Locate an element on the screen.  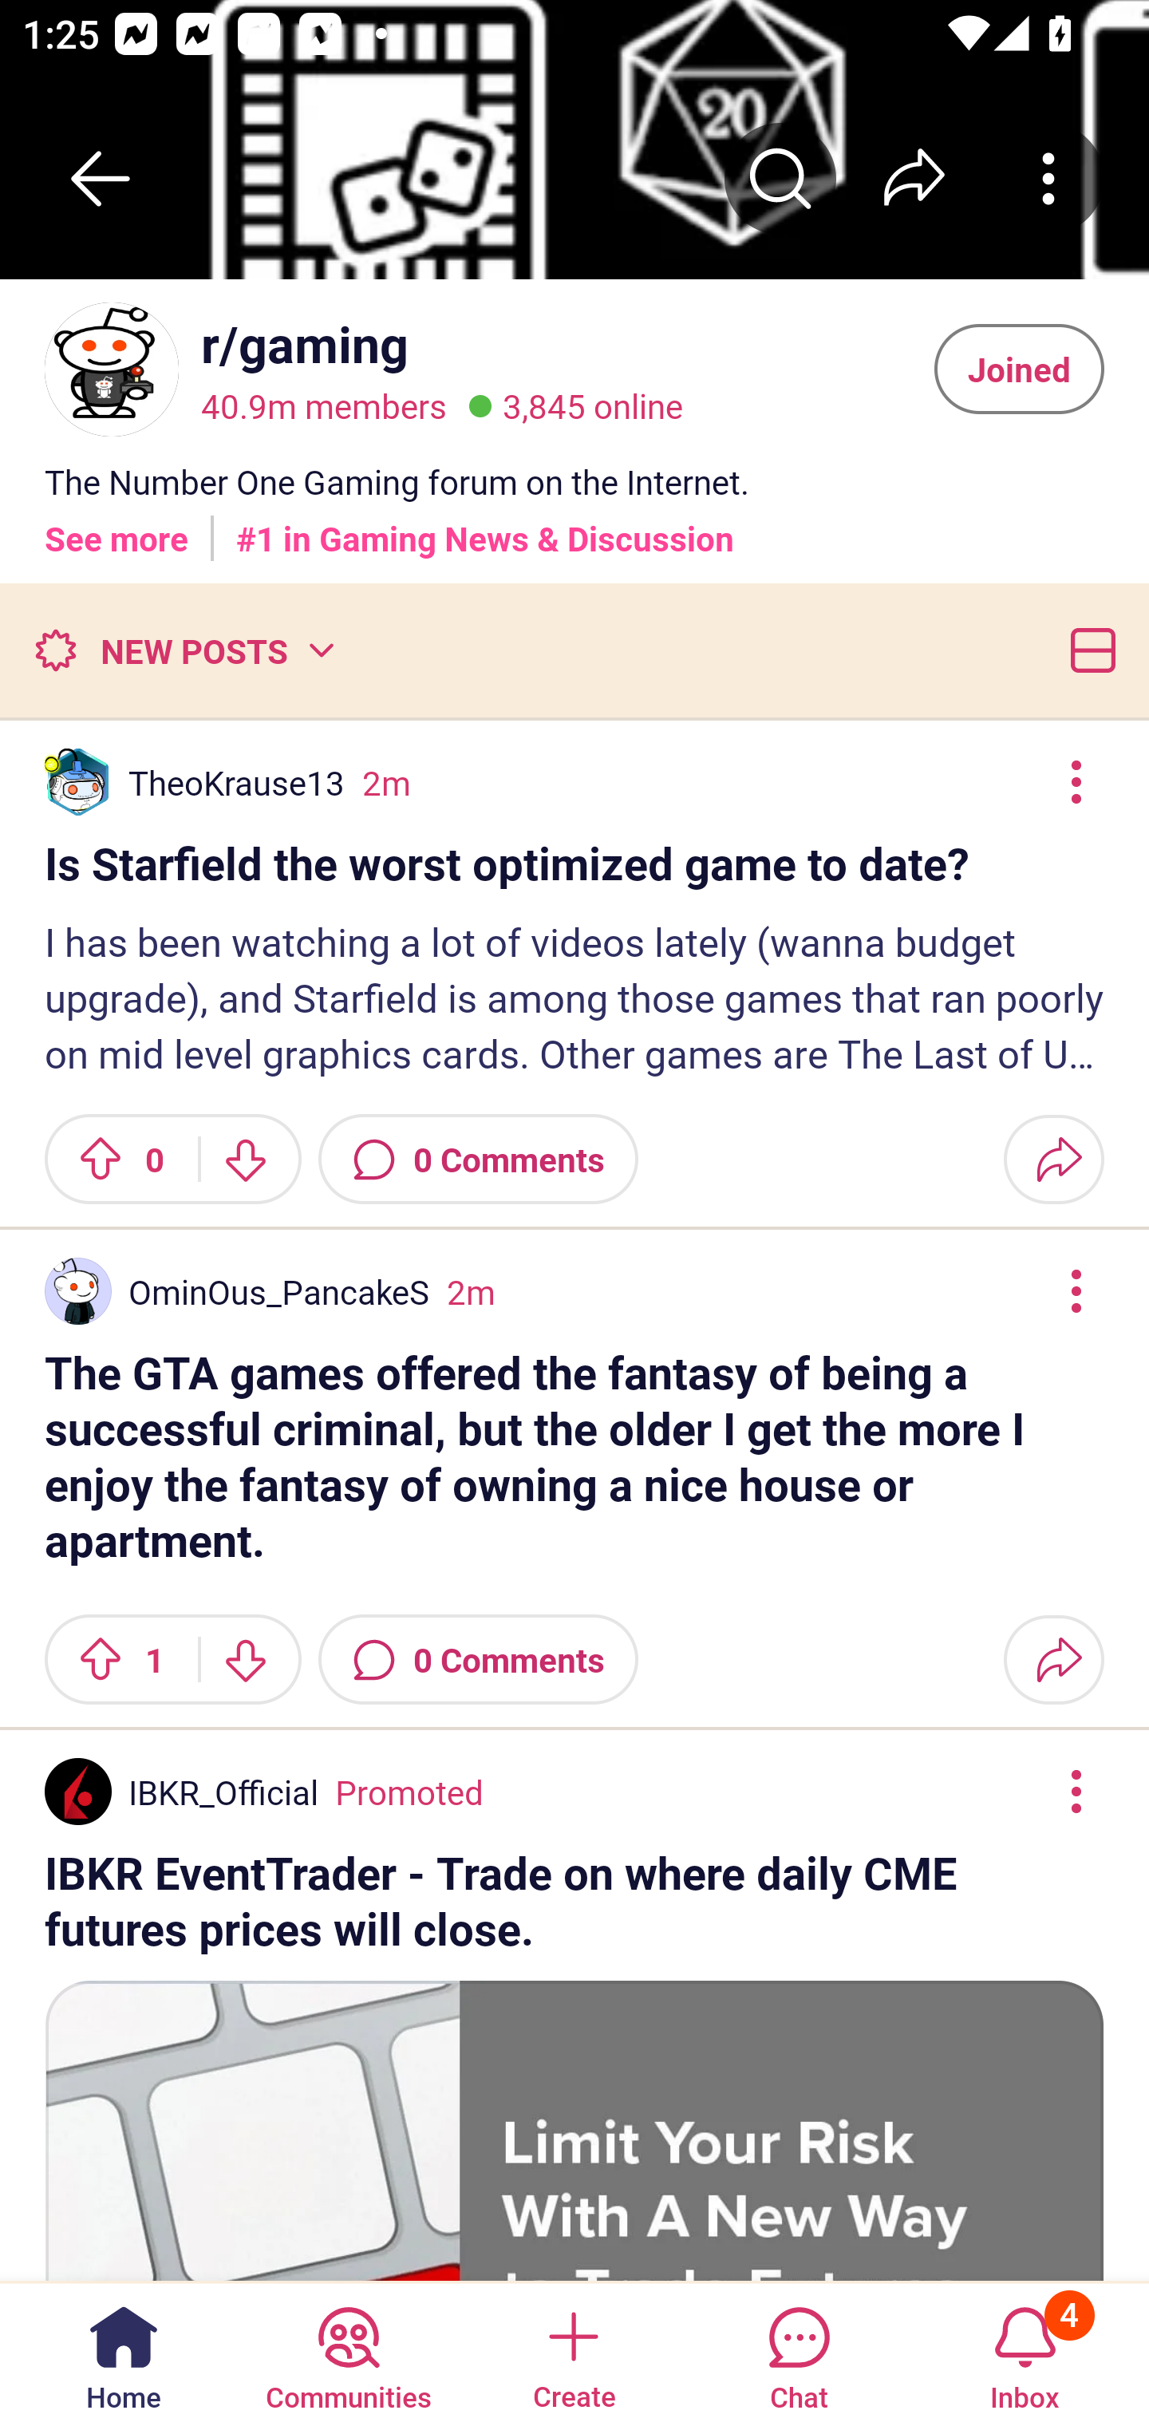
More community actions is located at coordinates (1048, 178).